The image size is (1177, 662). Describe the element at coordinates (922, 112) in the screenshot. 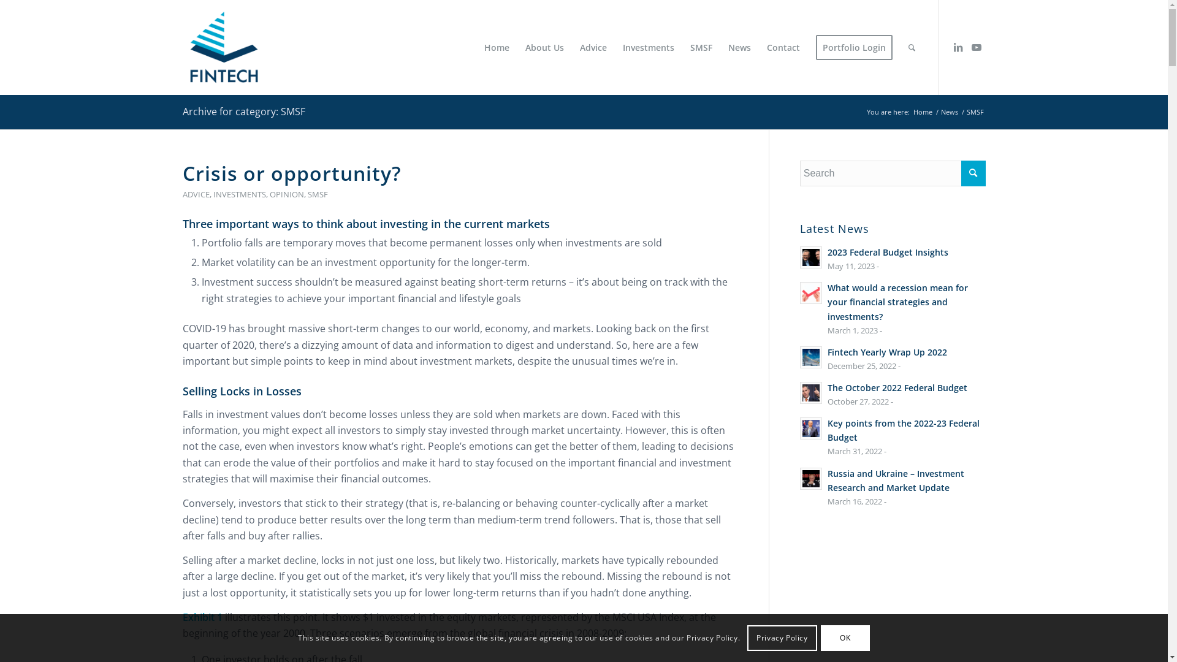

I see `Home` at that location.